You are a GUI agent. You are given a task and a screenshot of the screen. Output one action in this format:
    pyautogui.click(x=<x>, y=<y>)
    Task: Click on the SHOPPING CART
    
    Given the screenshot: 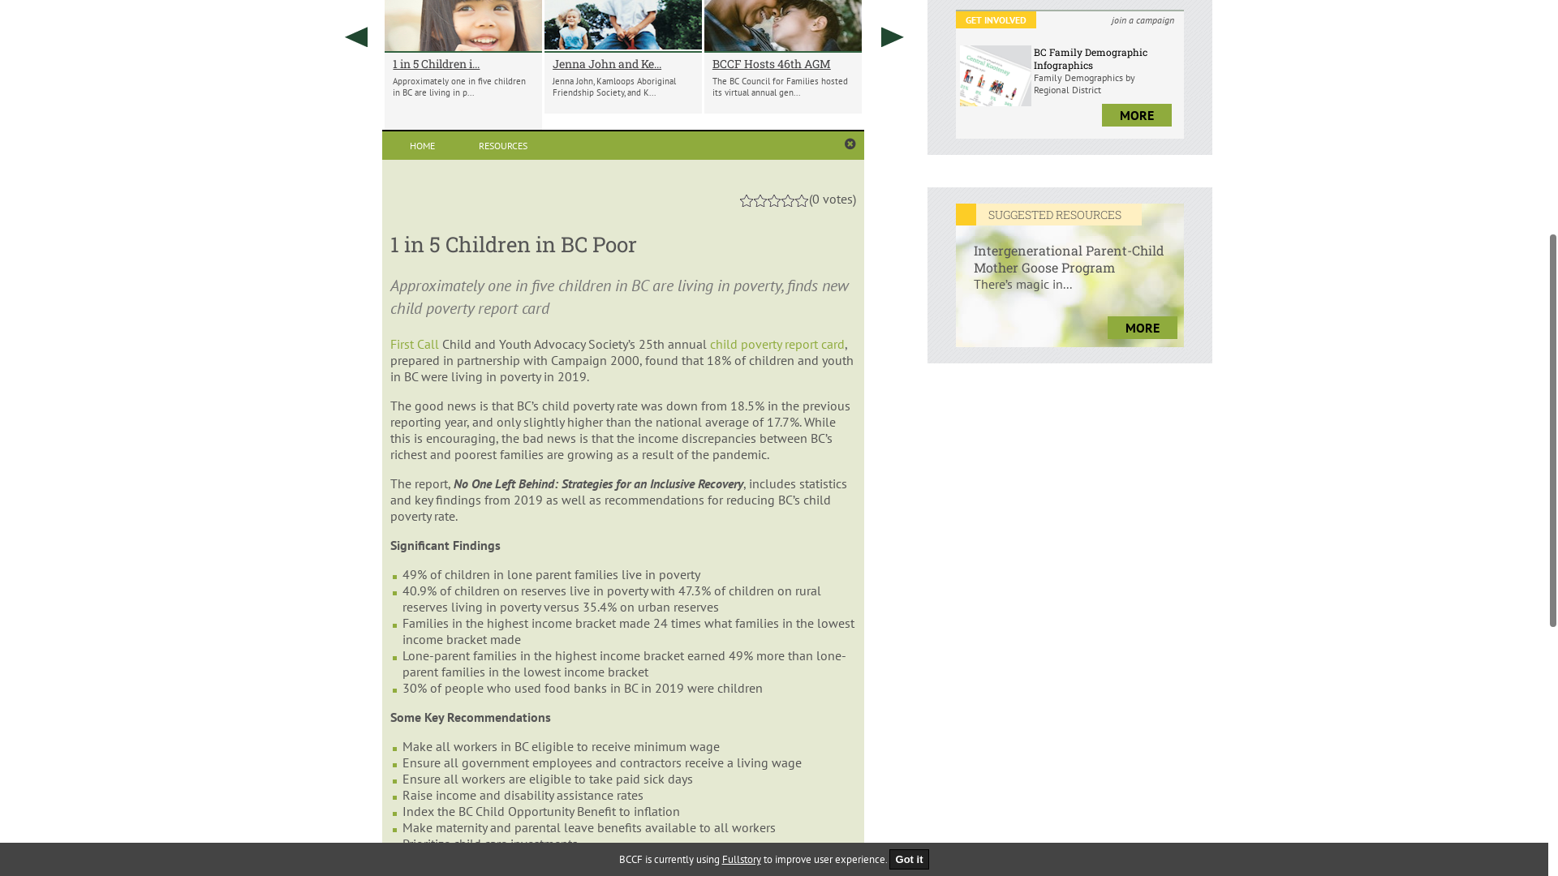 What is the action you would take?
    pyautogui.click(x=1031, y=65)
    